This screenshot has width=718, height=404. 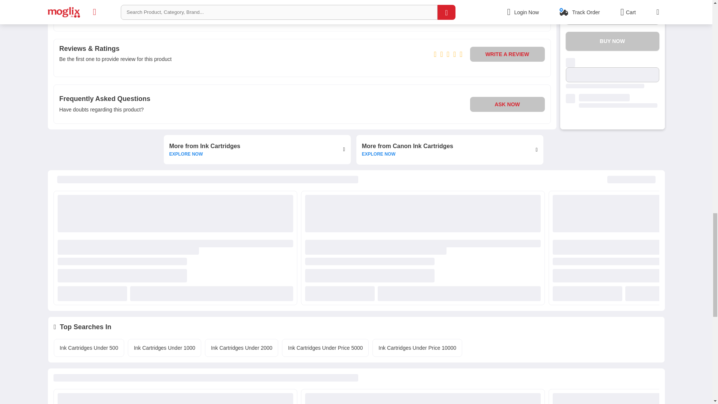 I want to click on ASK NOW, so click(x=507, y=104).